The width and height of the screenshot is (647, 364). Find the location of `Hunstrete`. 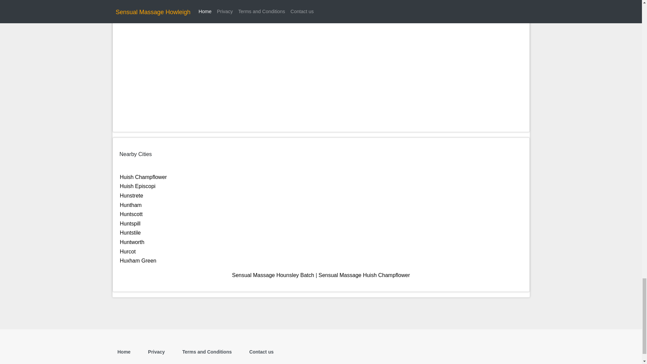

Hunstrete is located at coordinates (131, 195).